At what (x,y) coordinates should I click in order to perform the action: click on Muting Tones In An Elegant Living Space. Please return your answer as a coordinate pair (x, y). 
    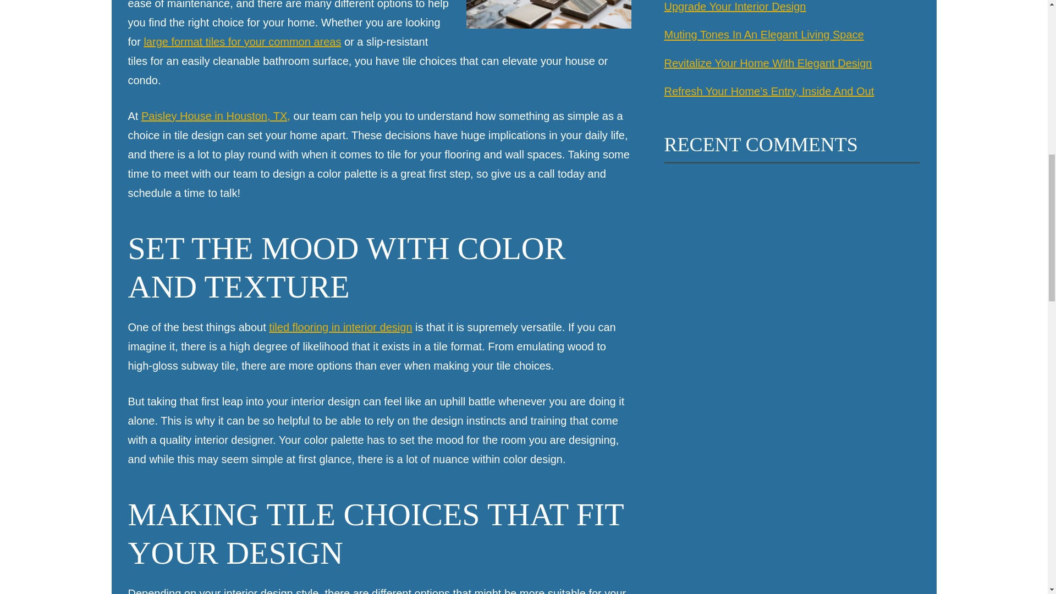
    Looking at the image, I should click on (763, 35).